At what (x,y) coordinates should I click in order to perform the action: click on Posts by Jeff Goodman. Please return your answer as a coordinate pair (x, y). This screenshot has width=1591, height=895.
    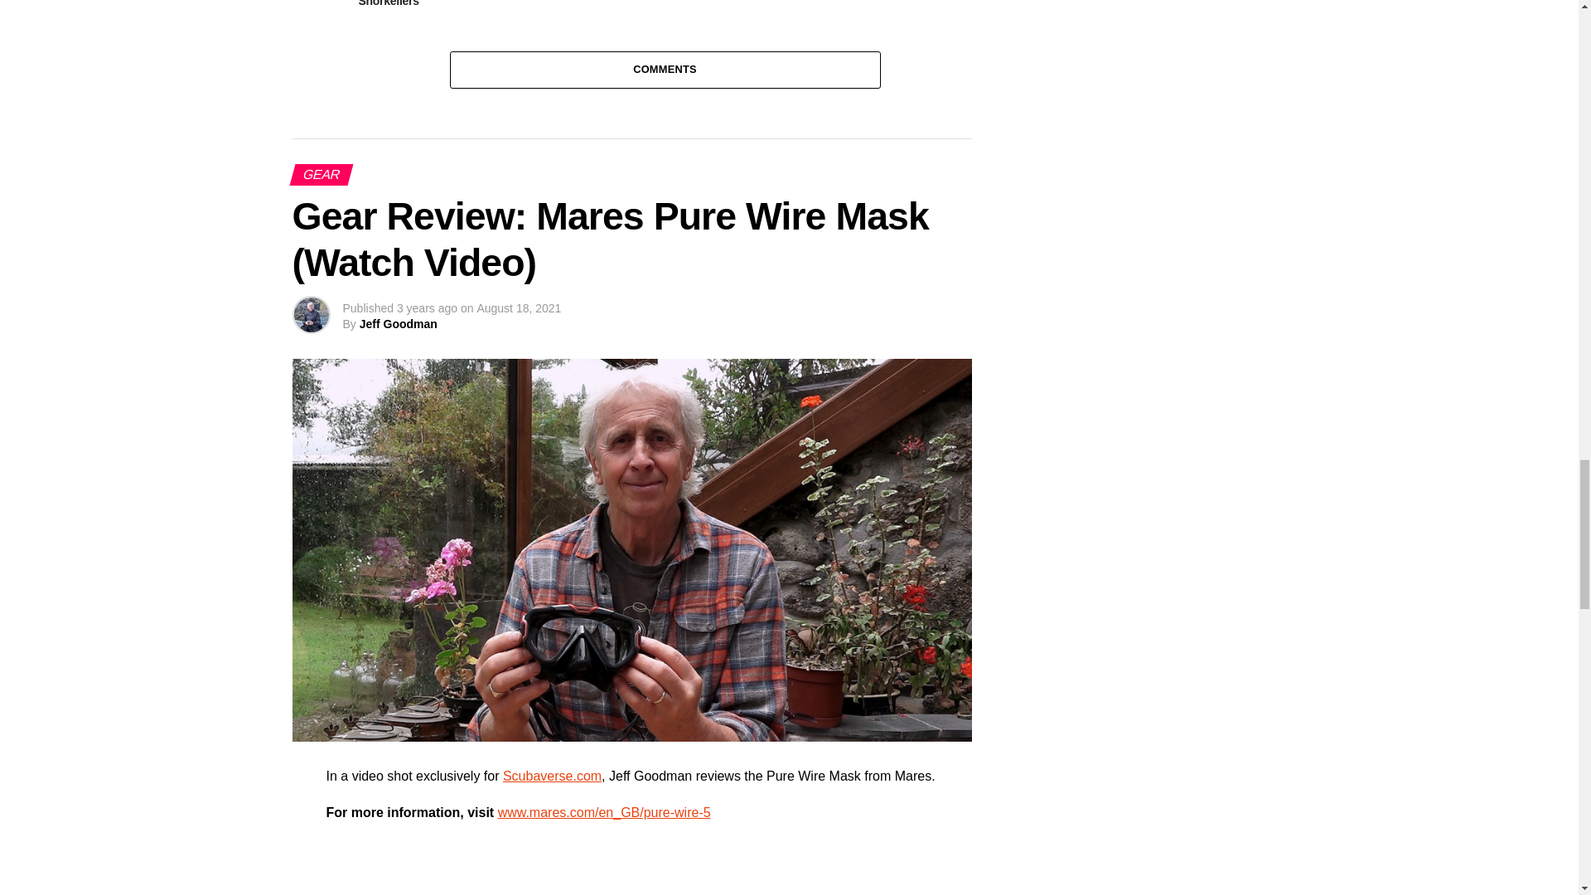
    Looking at the image, I should click on (398, 323).